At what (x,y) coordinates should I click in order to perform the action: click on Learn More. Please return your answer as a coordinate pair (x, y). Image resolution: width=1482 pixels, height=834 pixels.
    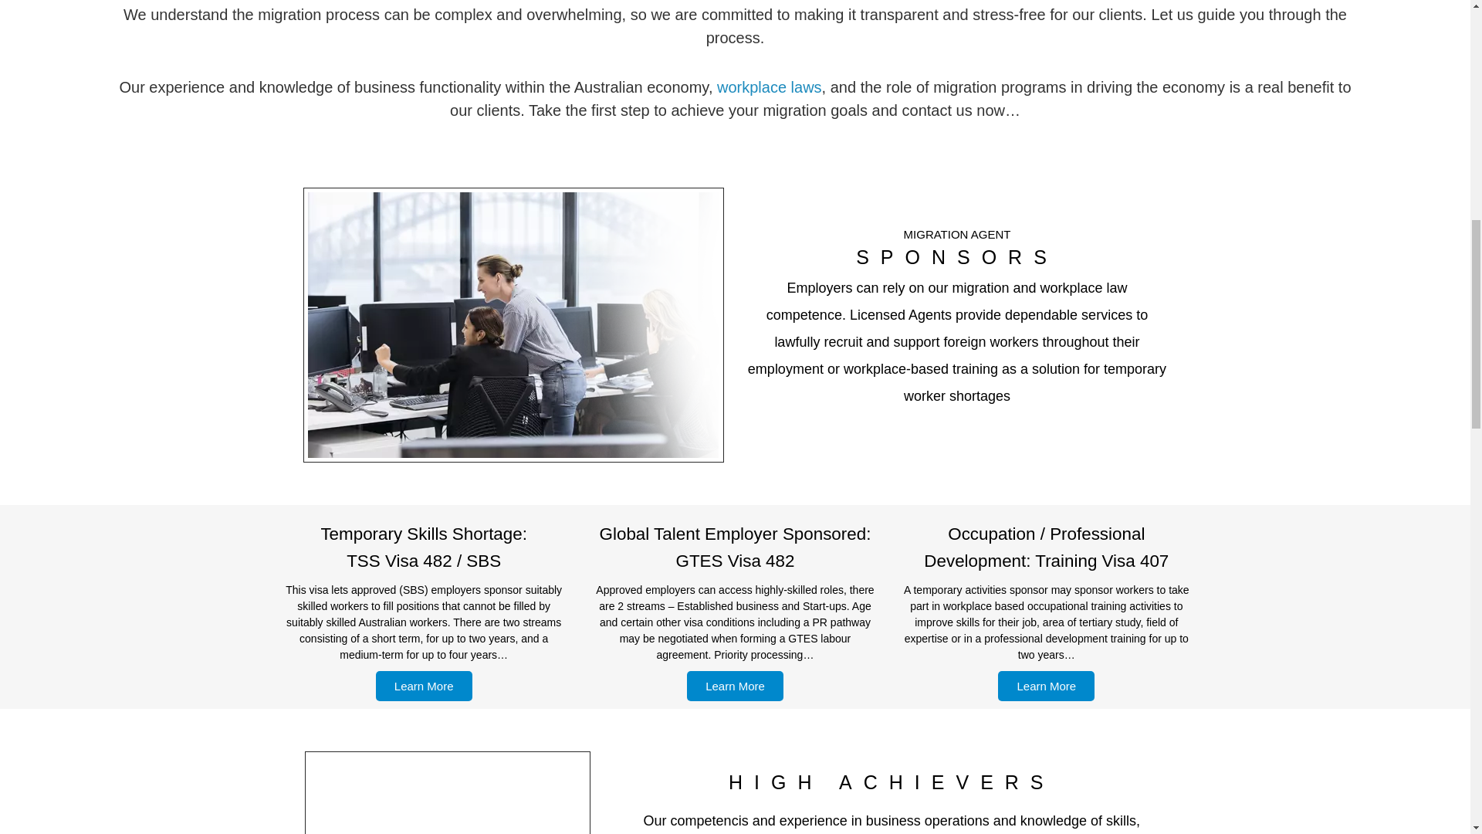
    Looking at the image, I should click on (1046, 686).